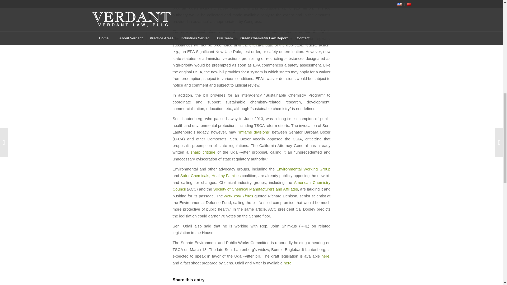  I want to click on American Chemistry Council, so click(251, 186).